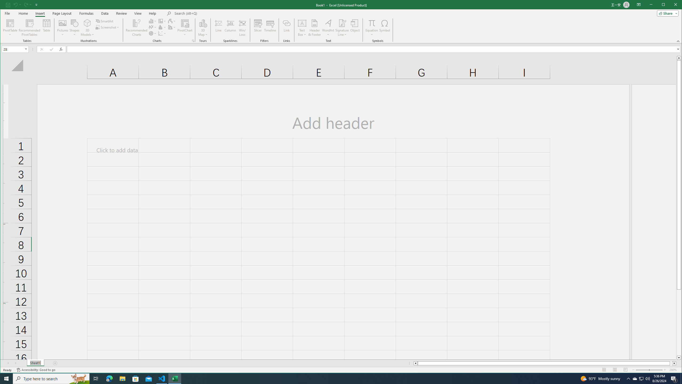 This screenshot has width=682, height=384. I want to click on Insert Statistic Chart, so click(635, 379).